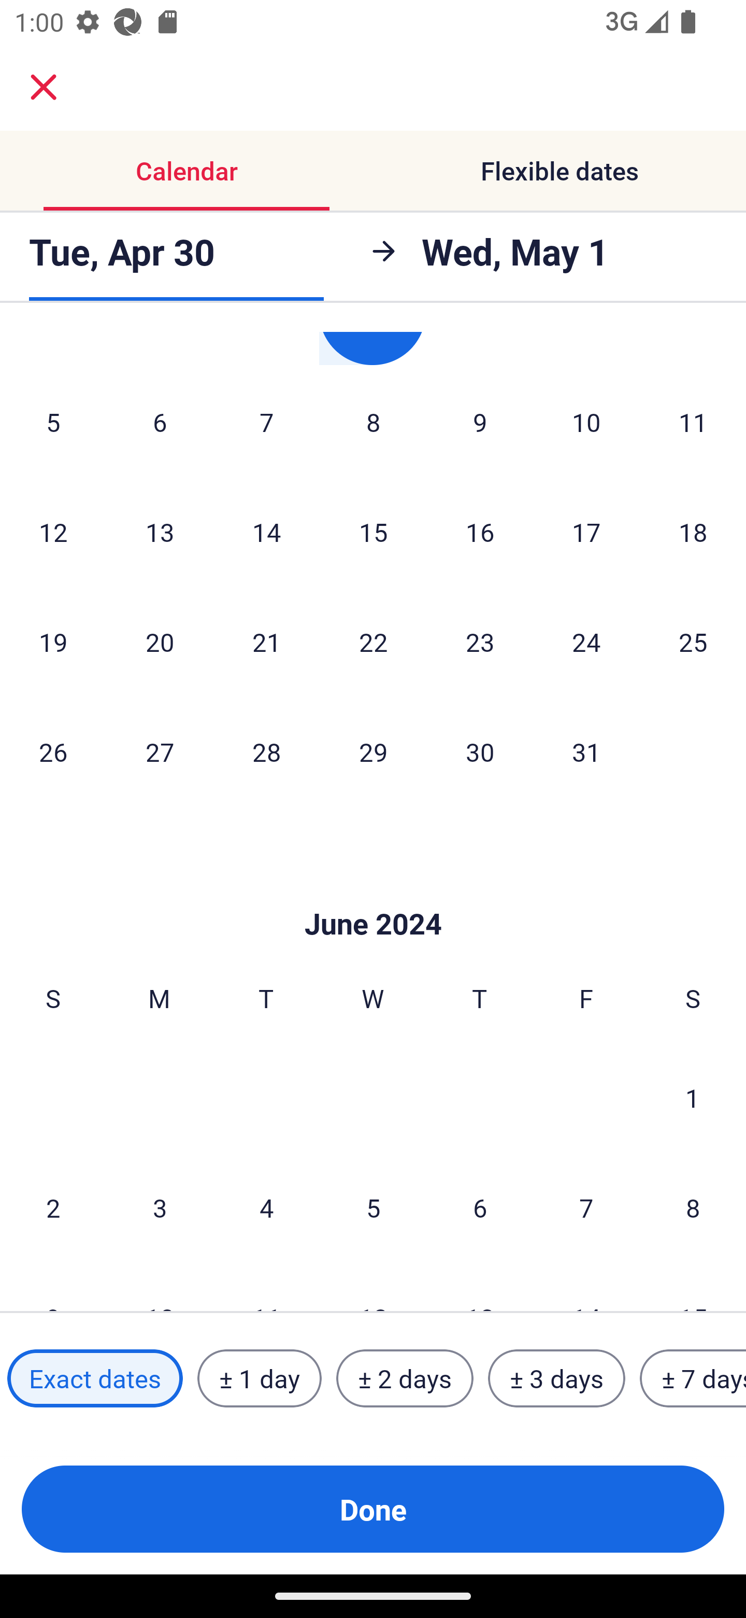 The width and height of the screenshot is (746, 1618). I want to click on 17 Friday, May 17, 2024, so click(586, 532).